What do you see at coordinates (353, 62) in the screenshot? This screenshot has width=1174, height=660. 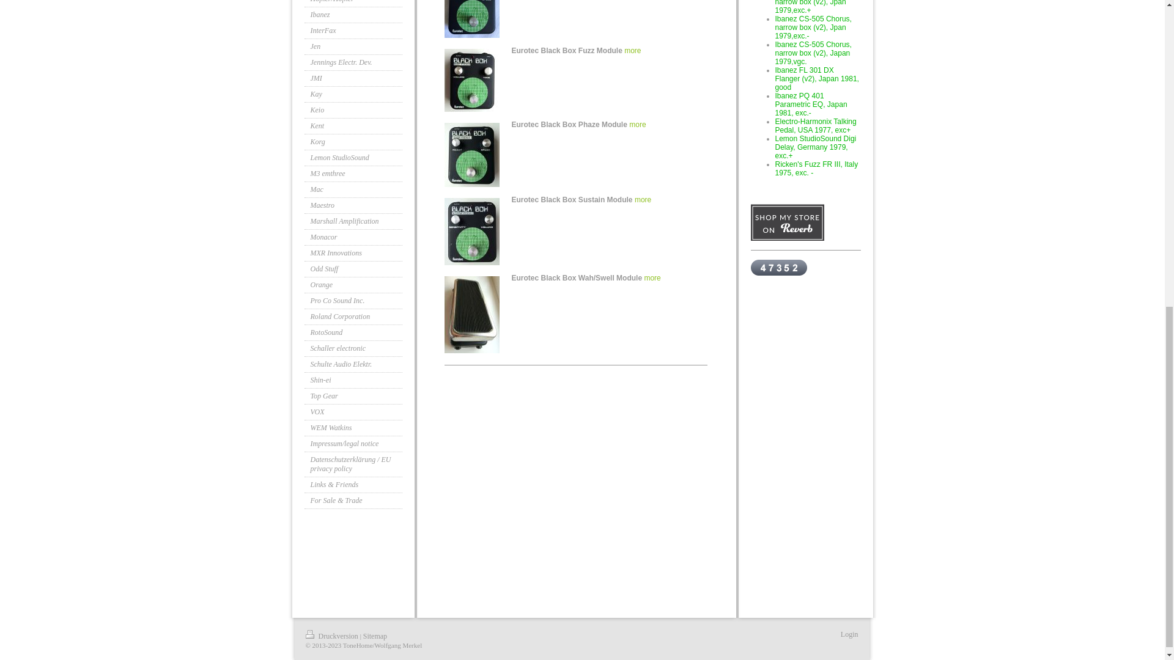 I see `Jennings Electr. Dev.` at bounding box center [353, 62].